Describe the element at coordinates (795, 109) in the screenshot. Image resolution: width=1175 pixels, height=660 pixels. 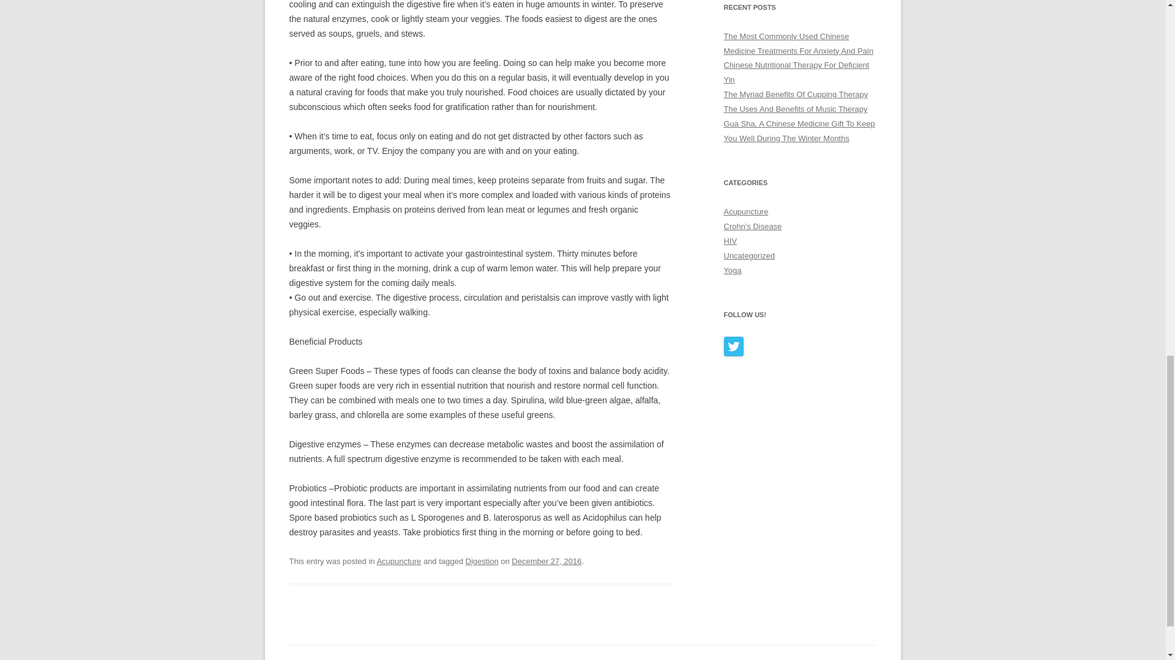
I see `The Uses And Benefits of Music Therapy` at that location.